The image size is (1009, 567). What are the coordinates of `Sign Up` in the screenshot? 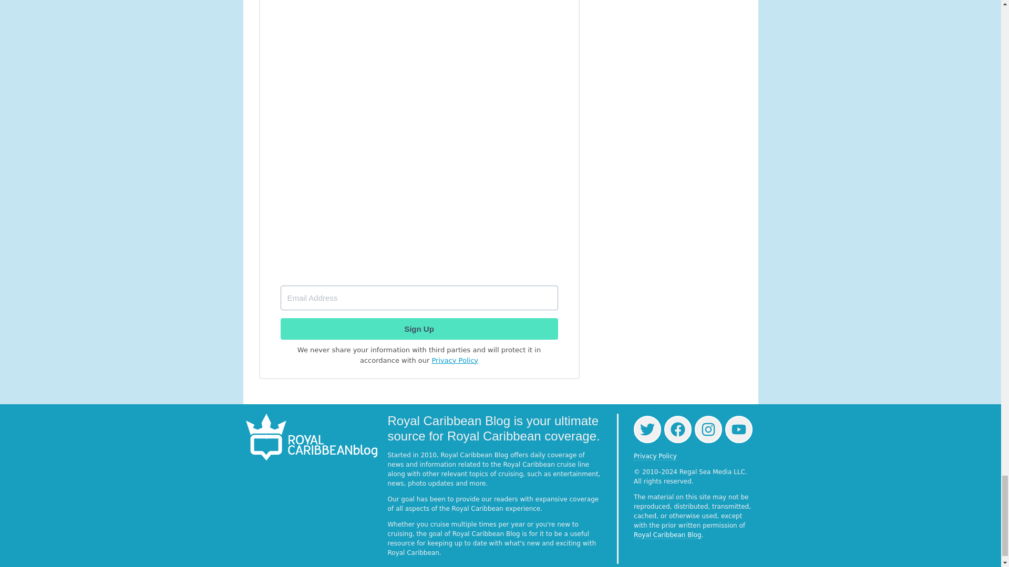 It's located at (419, 329).